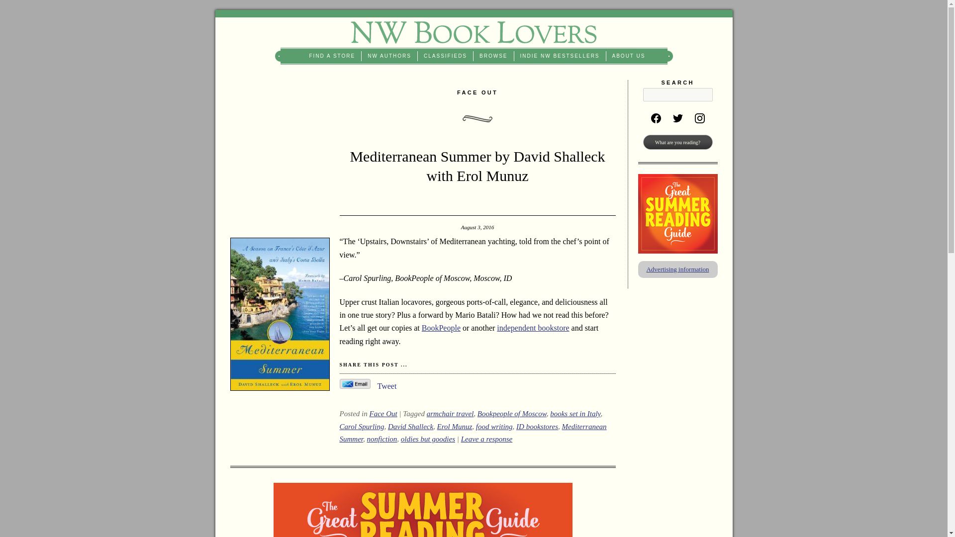  I want to click on FIND A STORE, so click(332, 56).